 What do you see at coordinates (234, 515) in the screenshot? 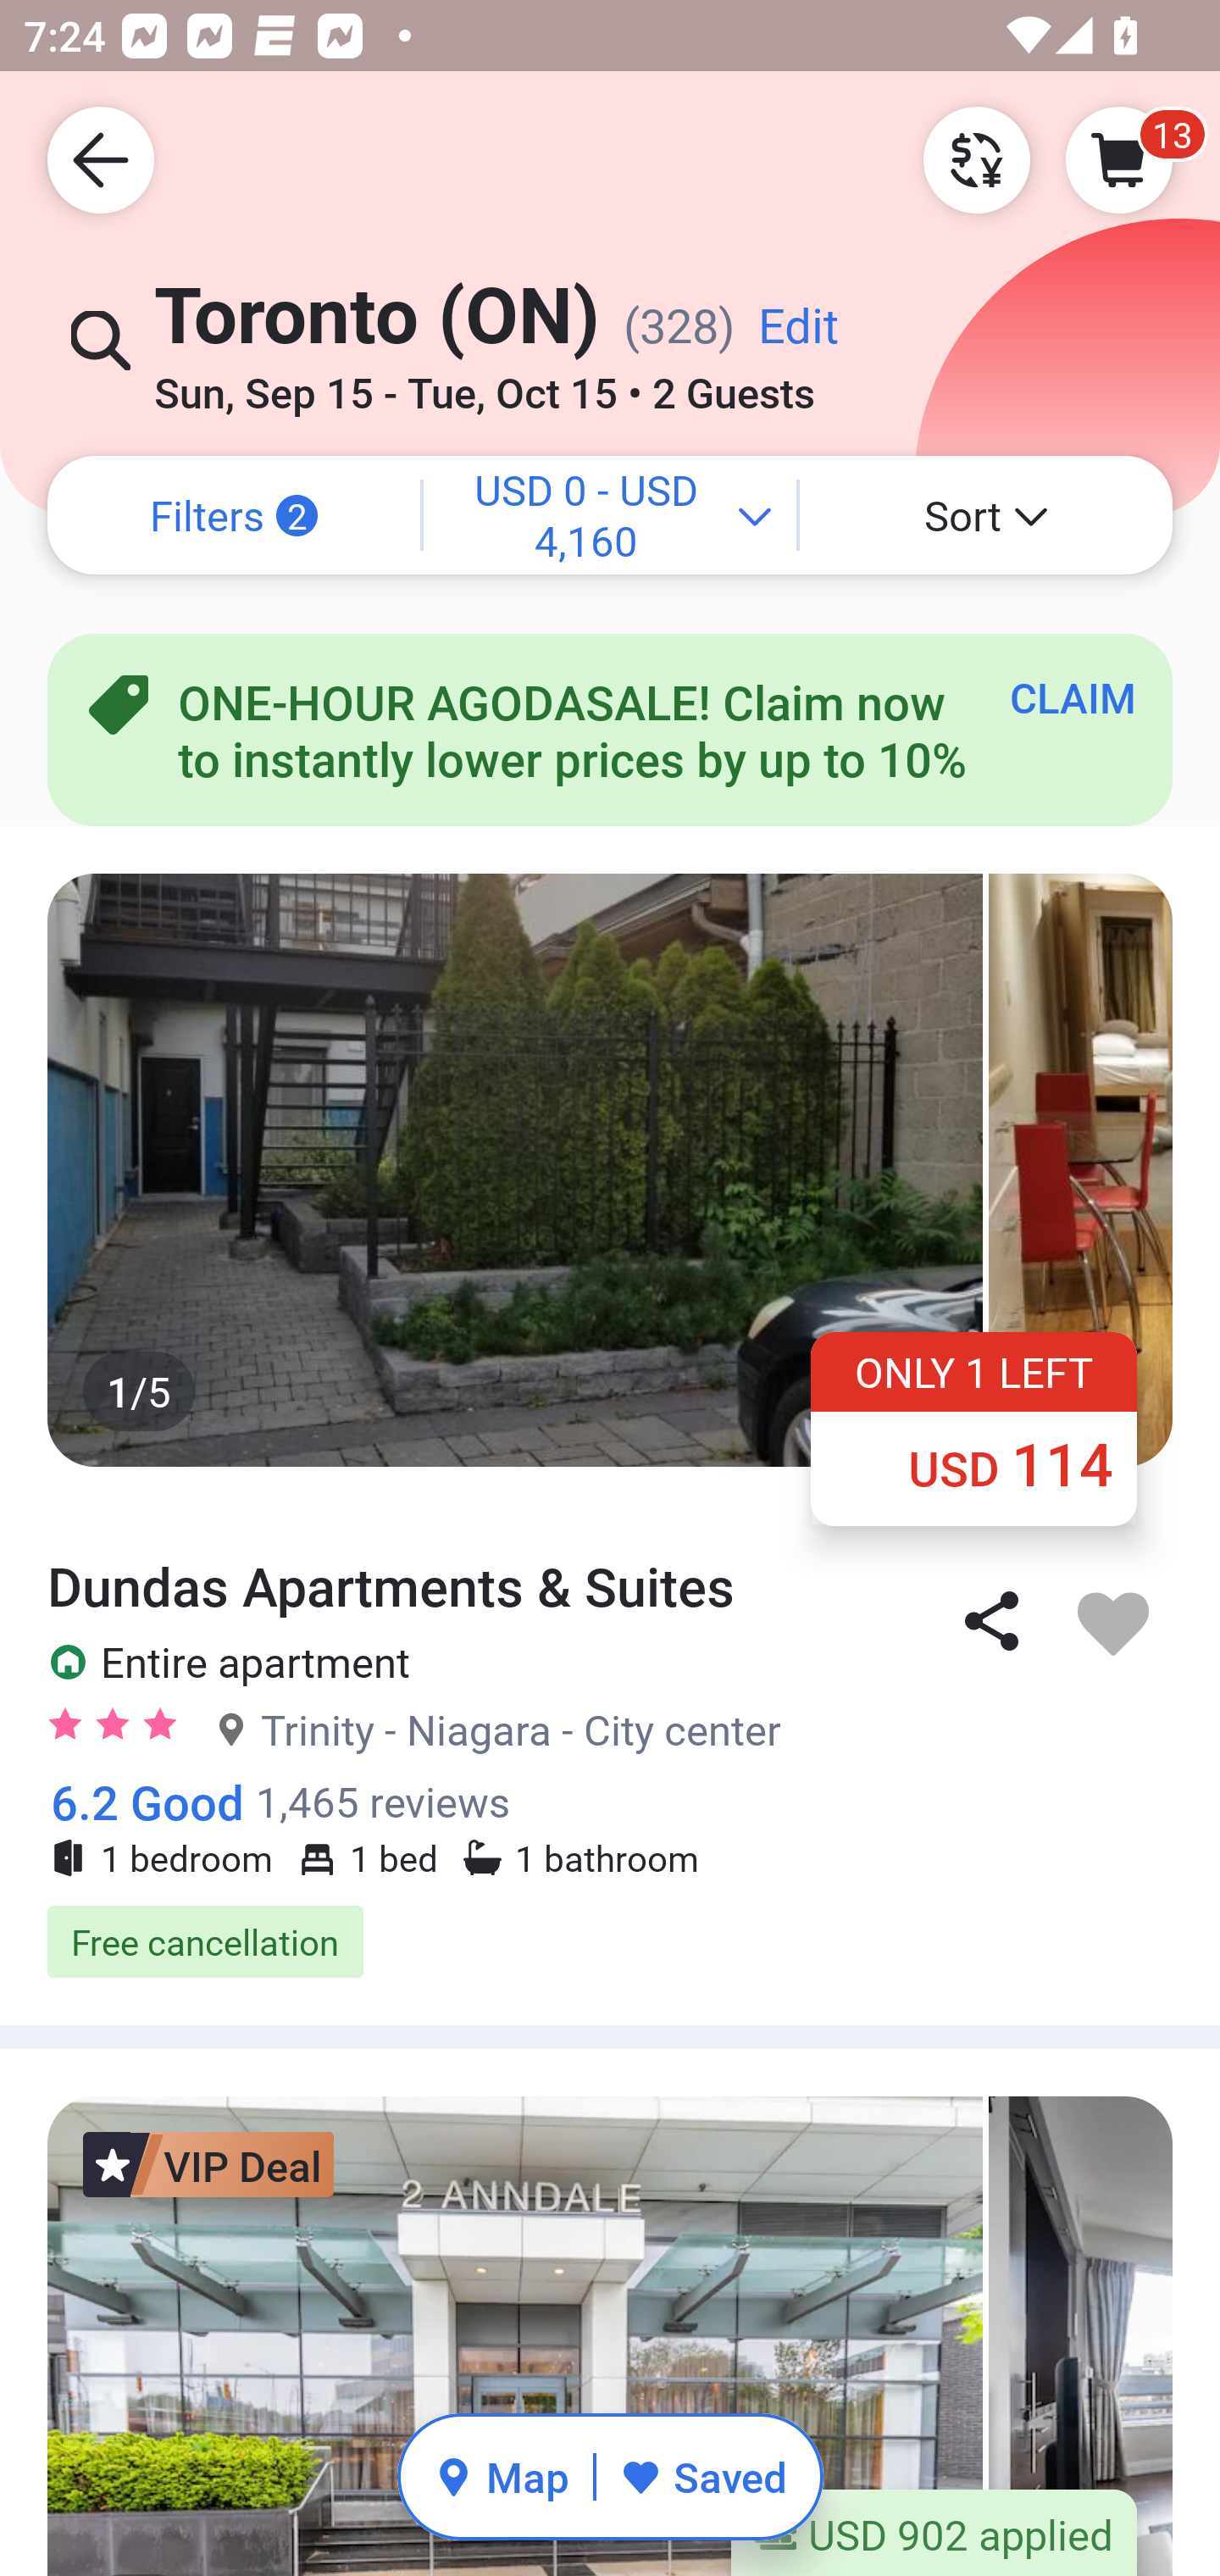
I see `Filters 2` at bounding box center [234, 515].